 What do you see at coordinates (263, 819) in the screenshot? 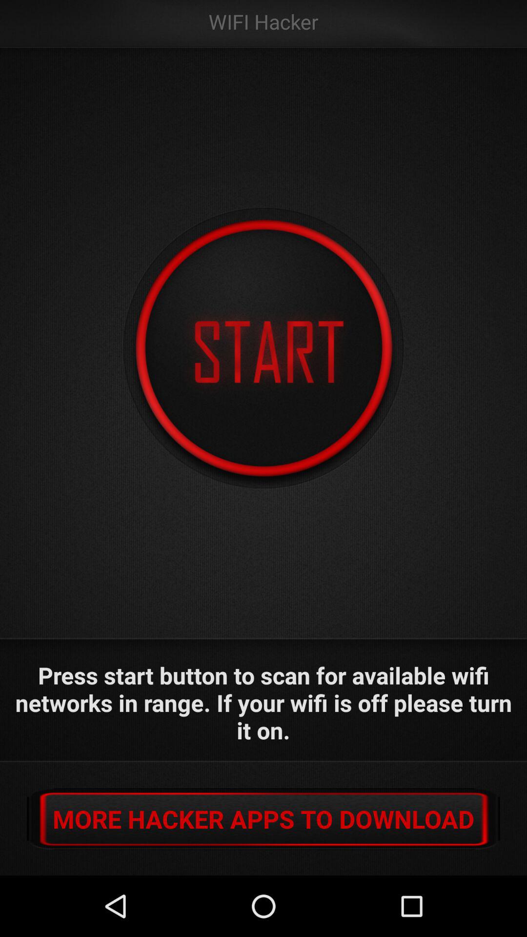
I see `open more hacker apps button` at bounding box center [263, 819].